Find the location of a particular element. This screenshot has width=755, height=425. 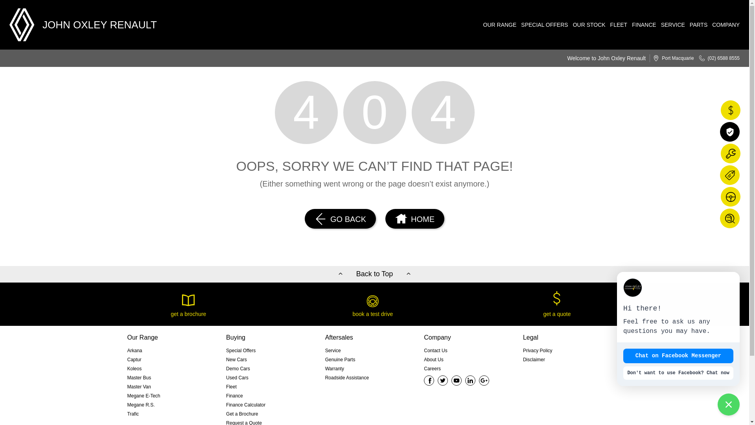

Customer service chat is located at coordinates (678, 329).